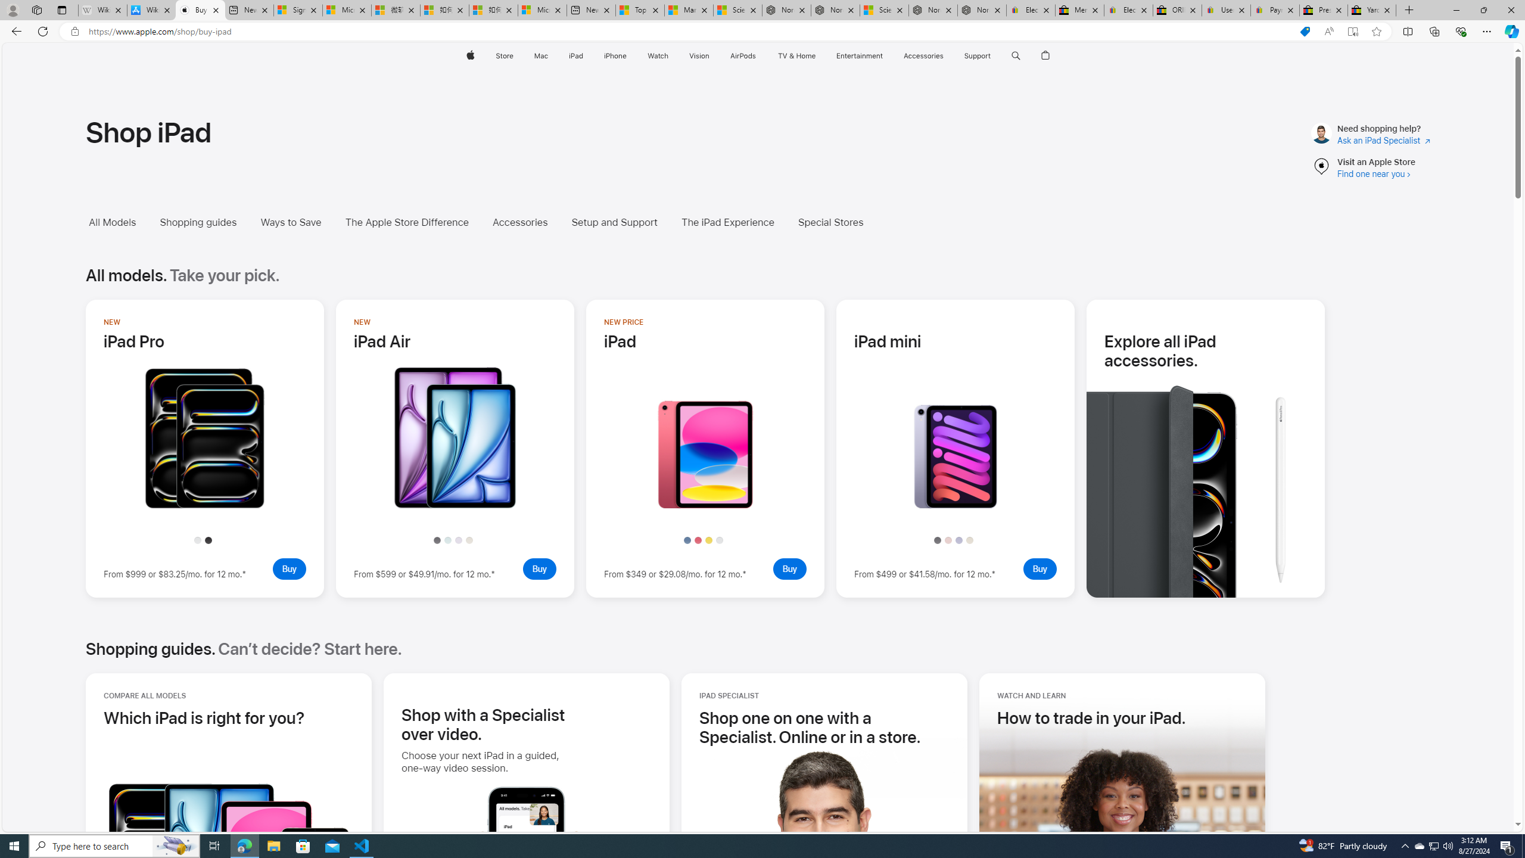  I want to click on Shopping Bag, so click(1046, 56).